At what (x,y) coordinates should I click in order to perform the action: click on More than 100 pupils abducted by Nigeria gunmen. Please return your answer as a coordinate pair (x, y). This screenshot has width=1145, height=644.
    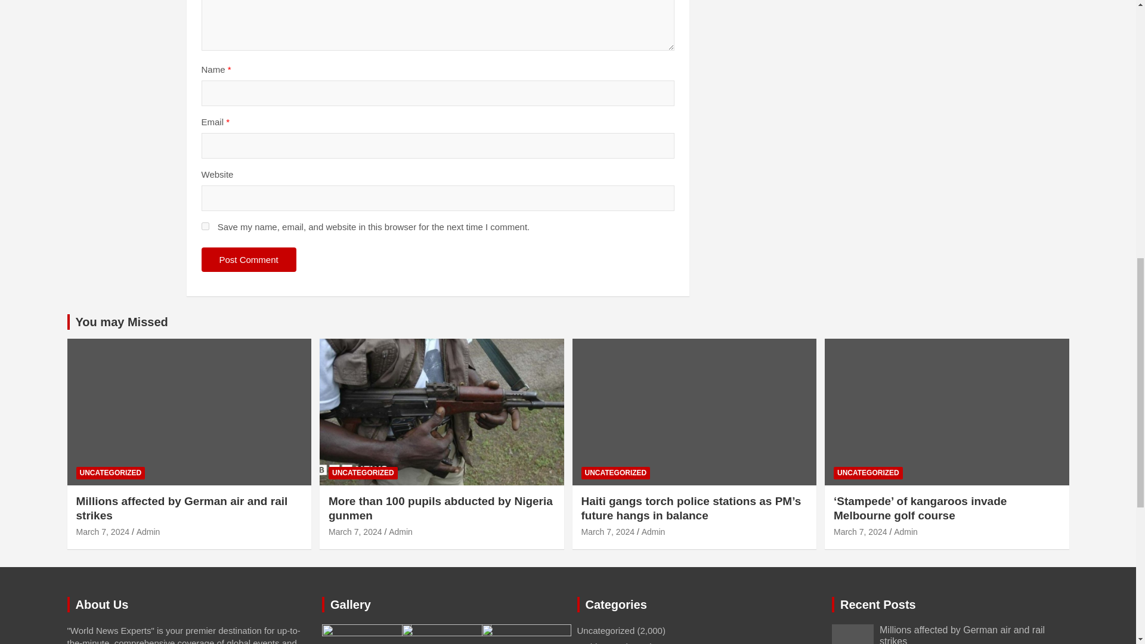
    Looking at the image, I should click on (355, 532).